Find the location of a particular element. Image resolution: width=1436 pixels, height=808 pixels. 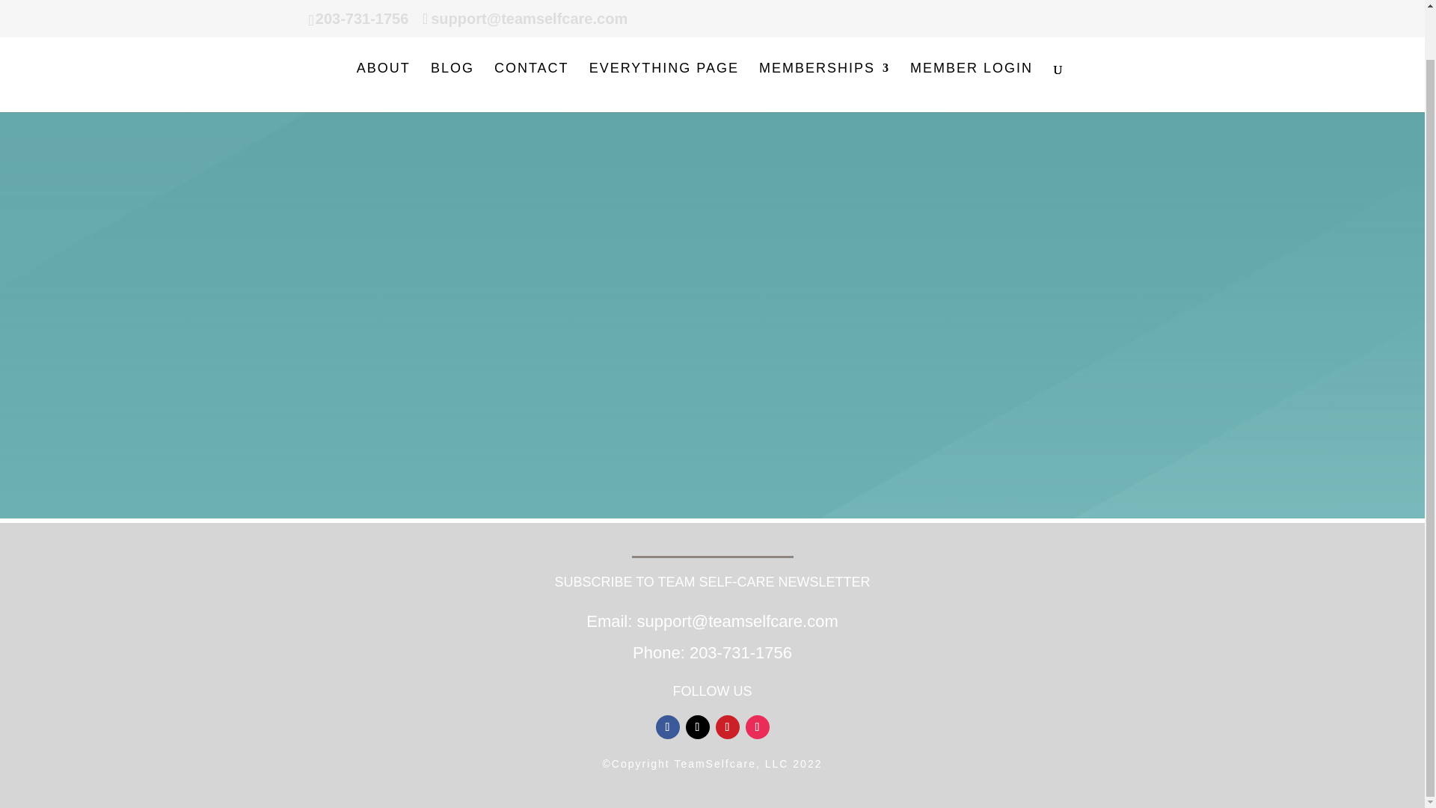

Follow on Pinterest is located at coordinates (727, 727).